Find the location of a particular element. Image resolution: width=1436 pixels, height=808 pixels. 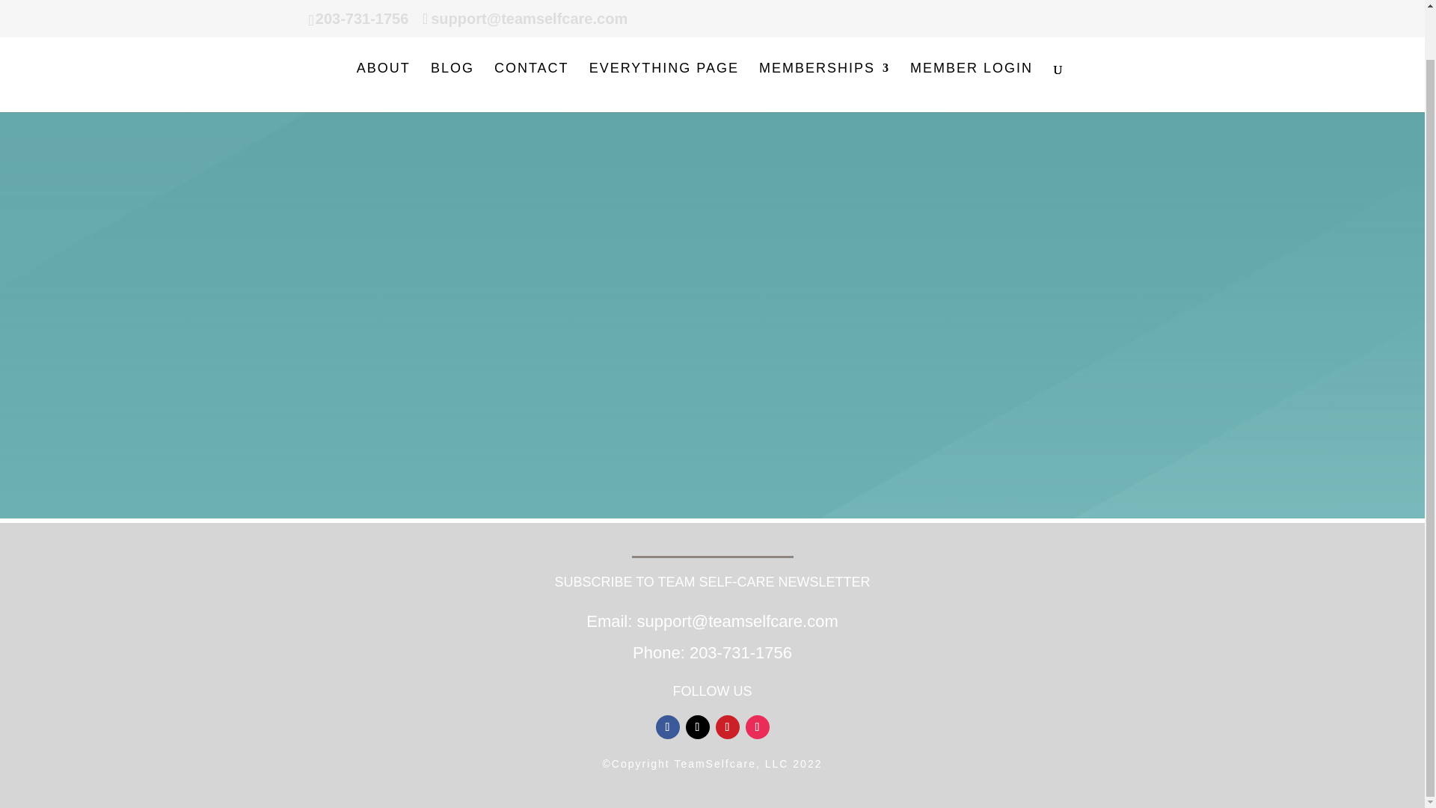

Follow on Pinterest is located at coordinates (727, 727).